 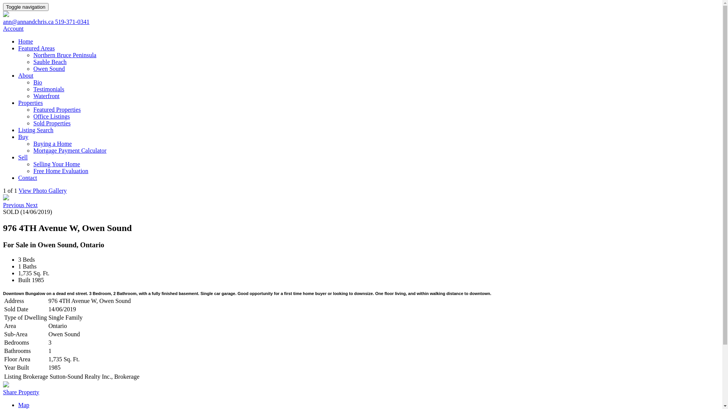 I want to click on Listing Search, so click(x=36, y=130).